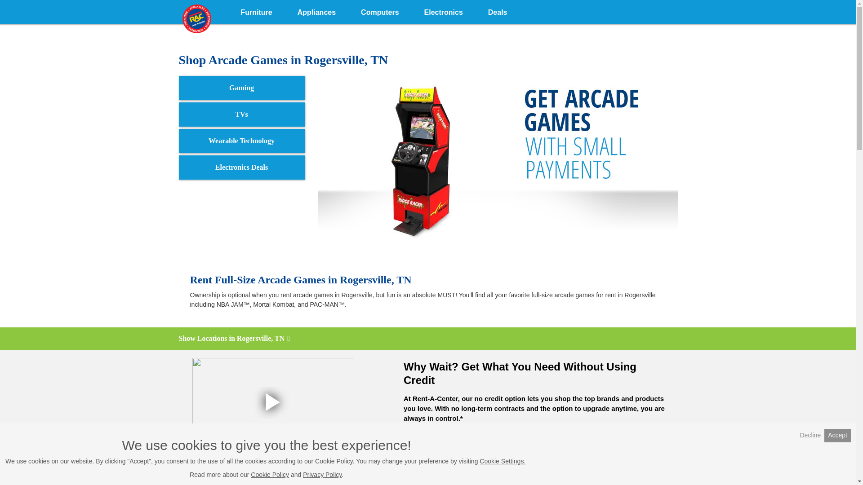 The image size is (863, 485). Describe the element at coordinates (241, 88) in the screenshot. I see `Gaming` at that location.